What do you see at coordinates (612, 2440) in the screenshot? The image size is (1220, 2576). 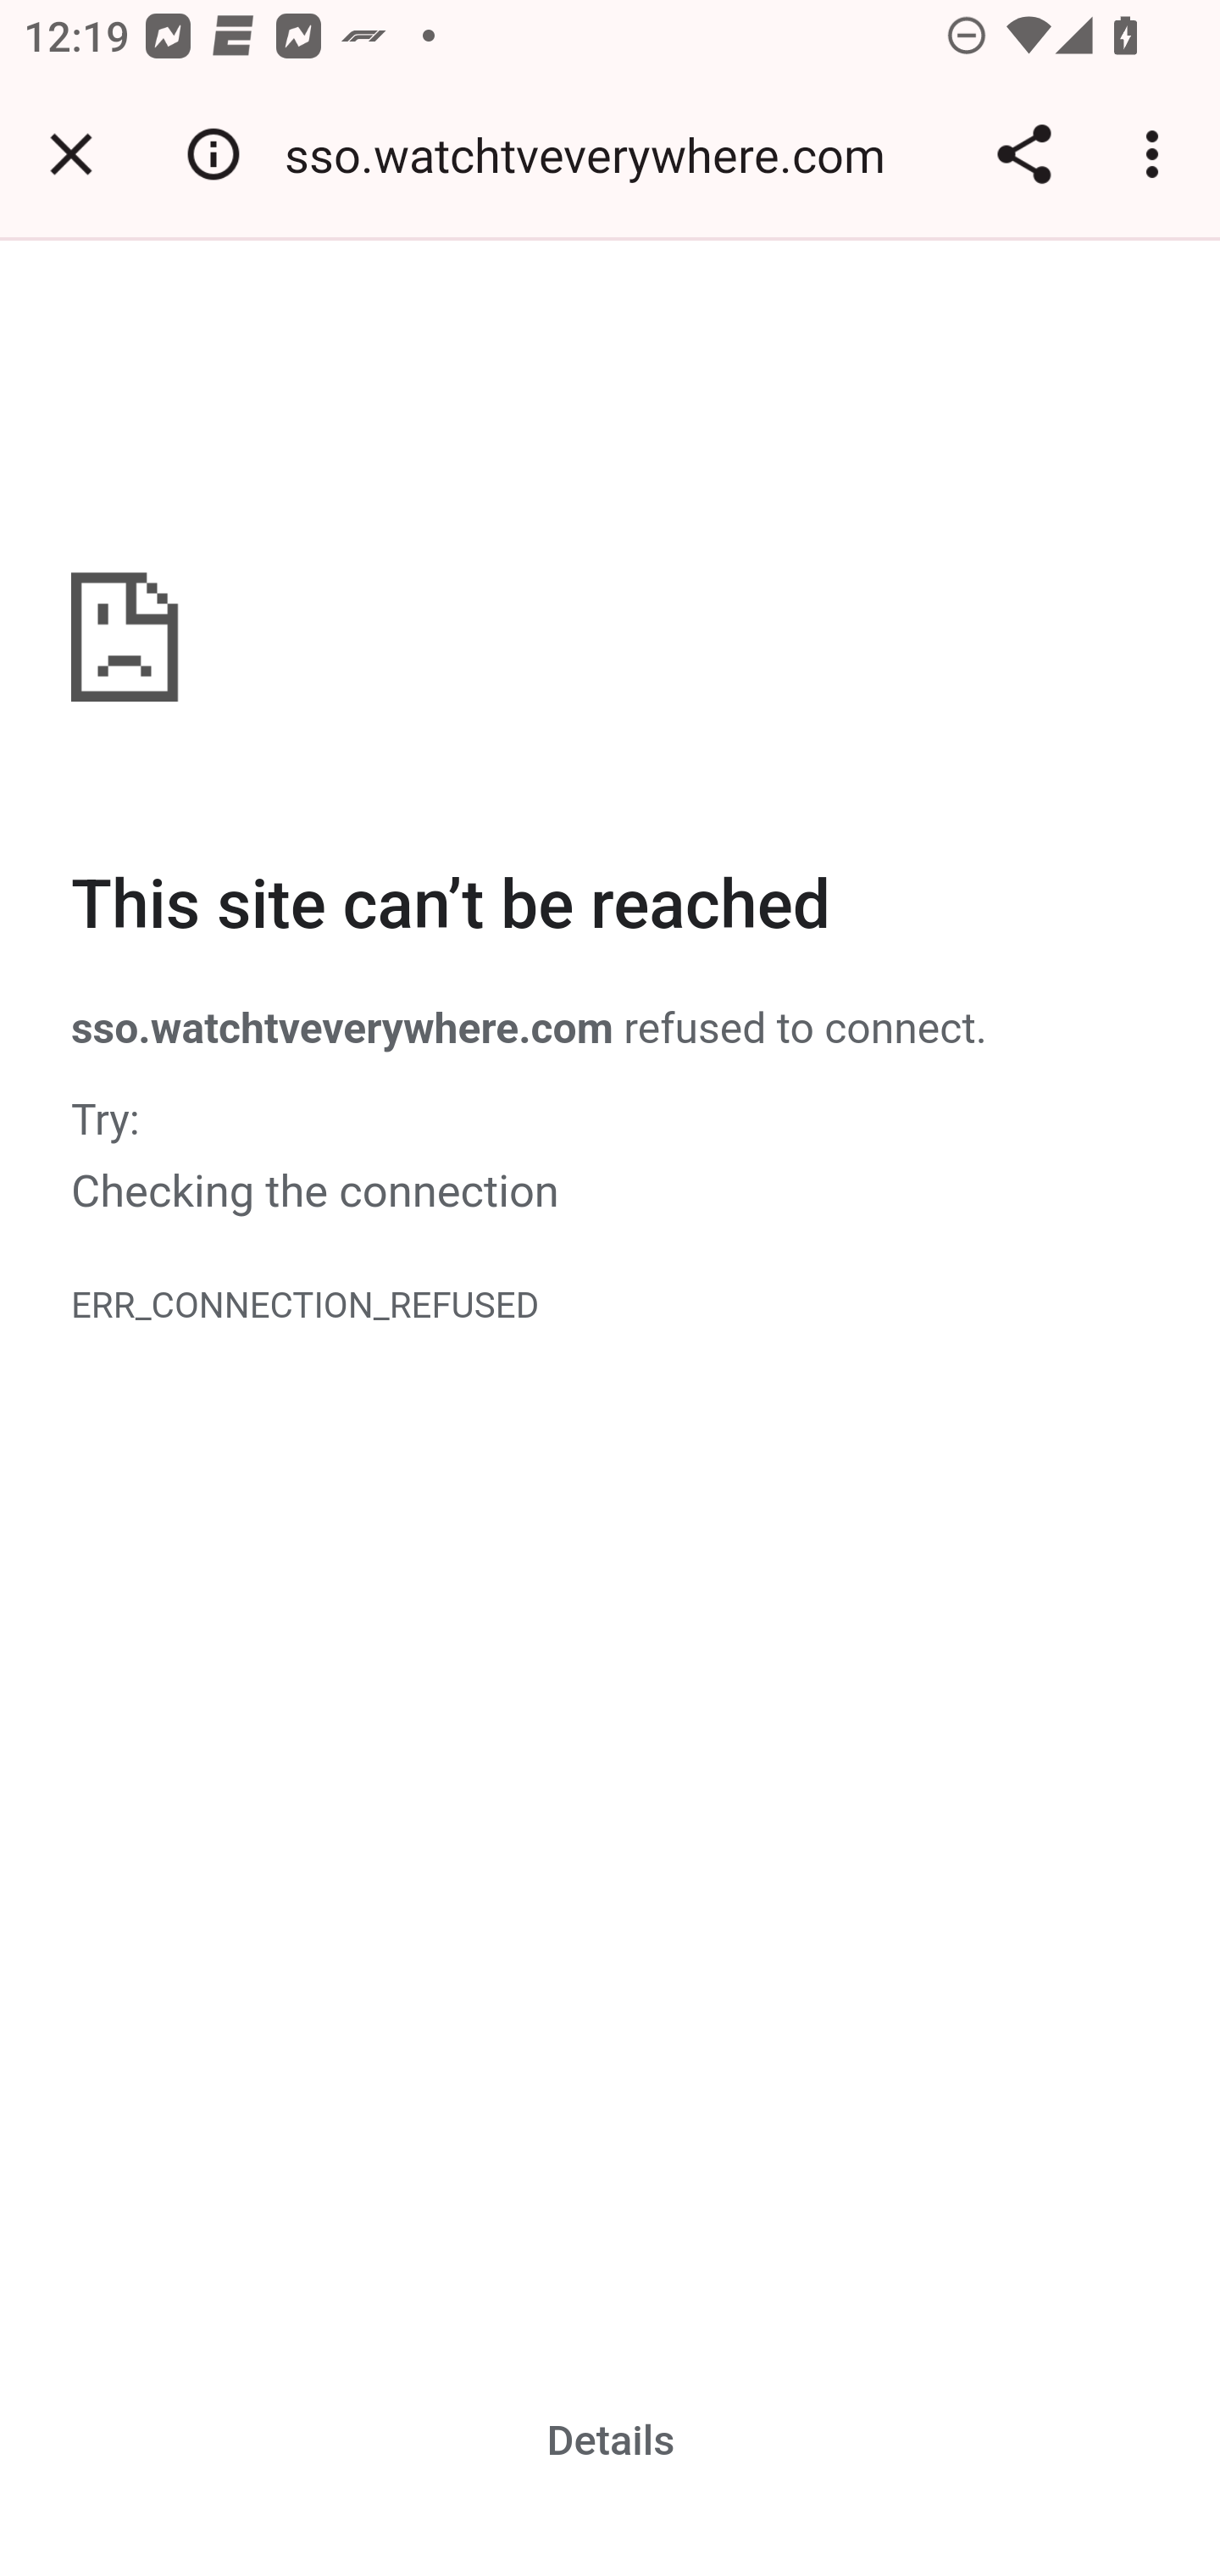 I see `Details` at bounding box center [612, 2440].